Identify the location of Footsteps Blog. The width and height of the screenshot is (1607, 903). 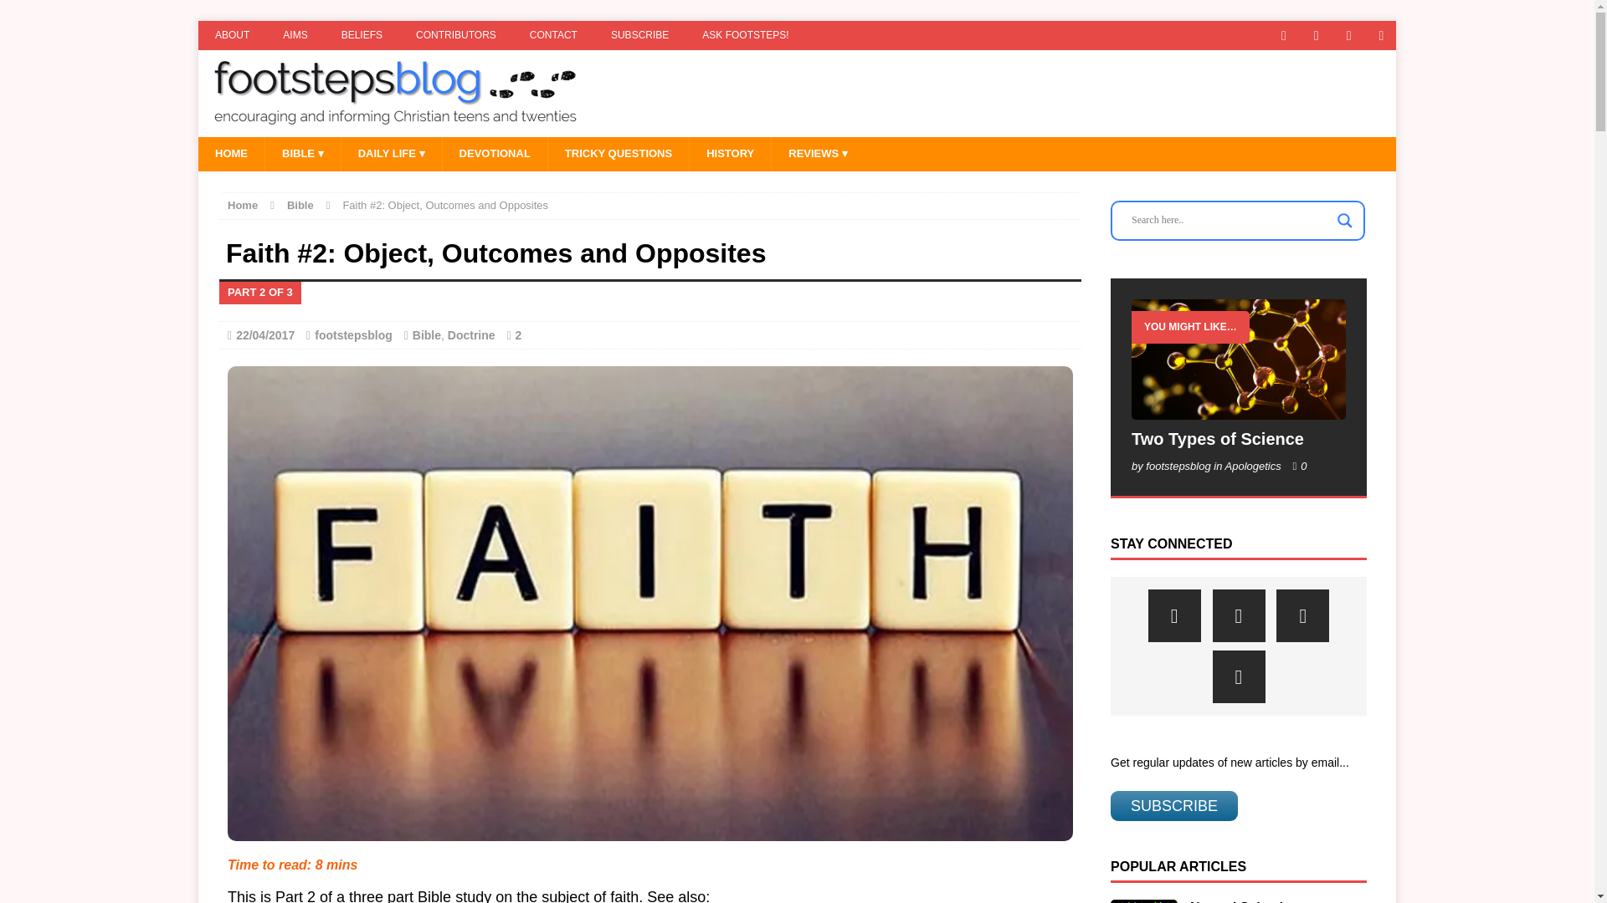
(797, 94).